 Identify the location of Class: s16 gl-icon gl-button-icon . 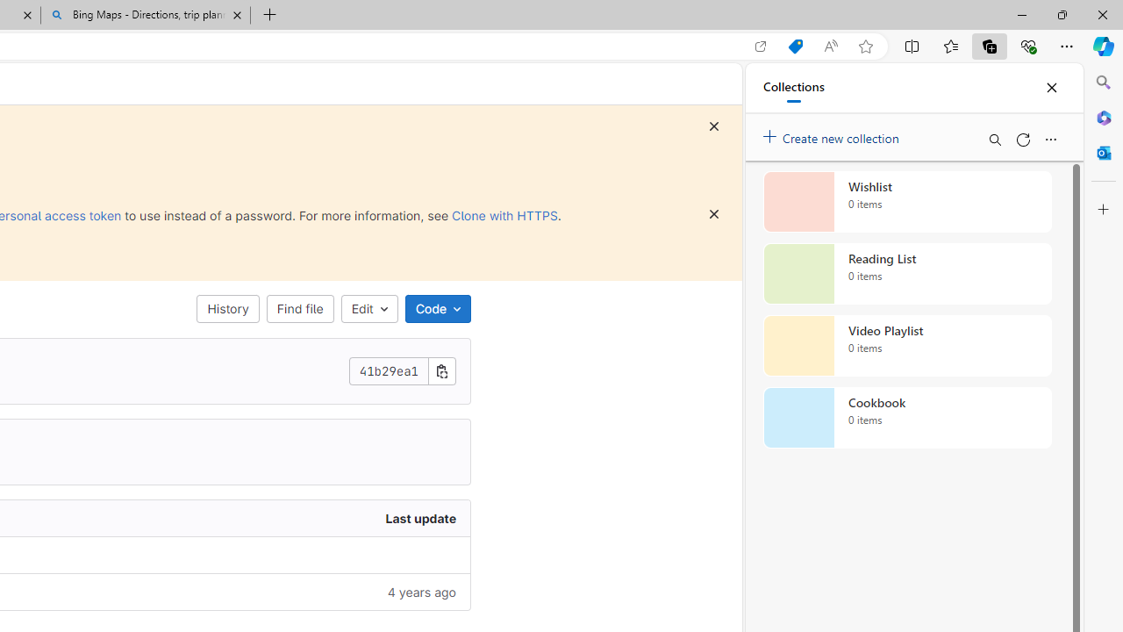
(714, 214).